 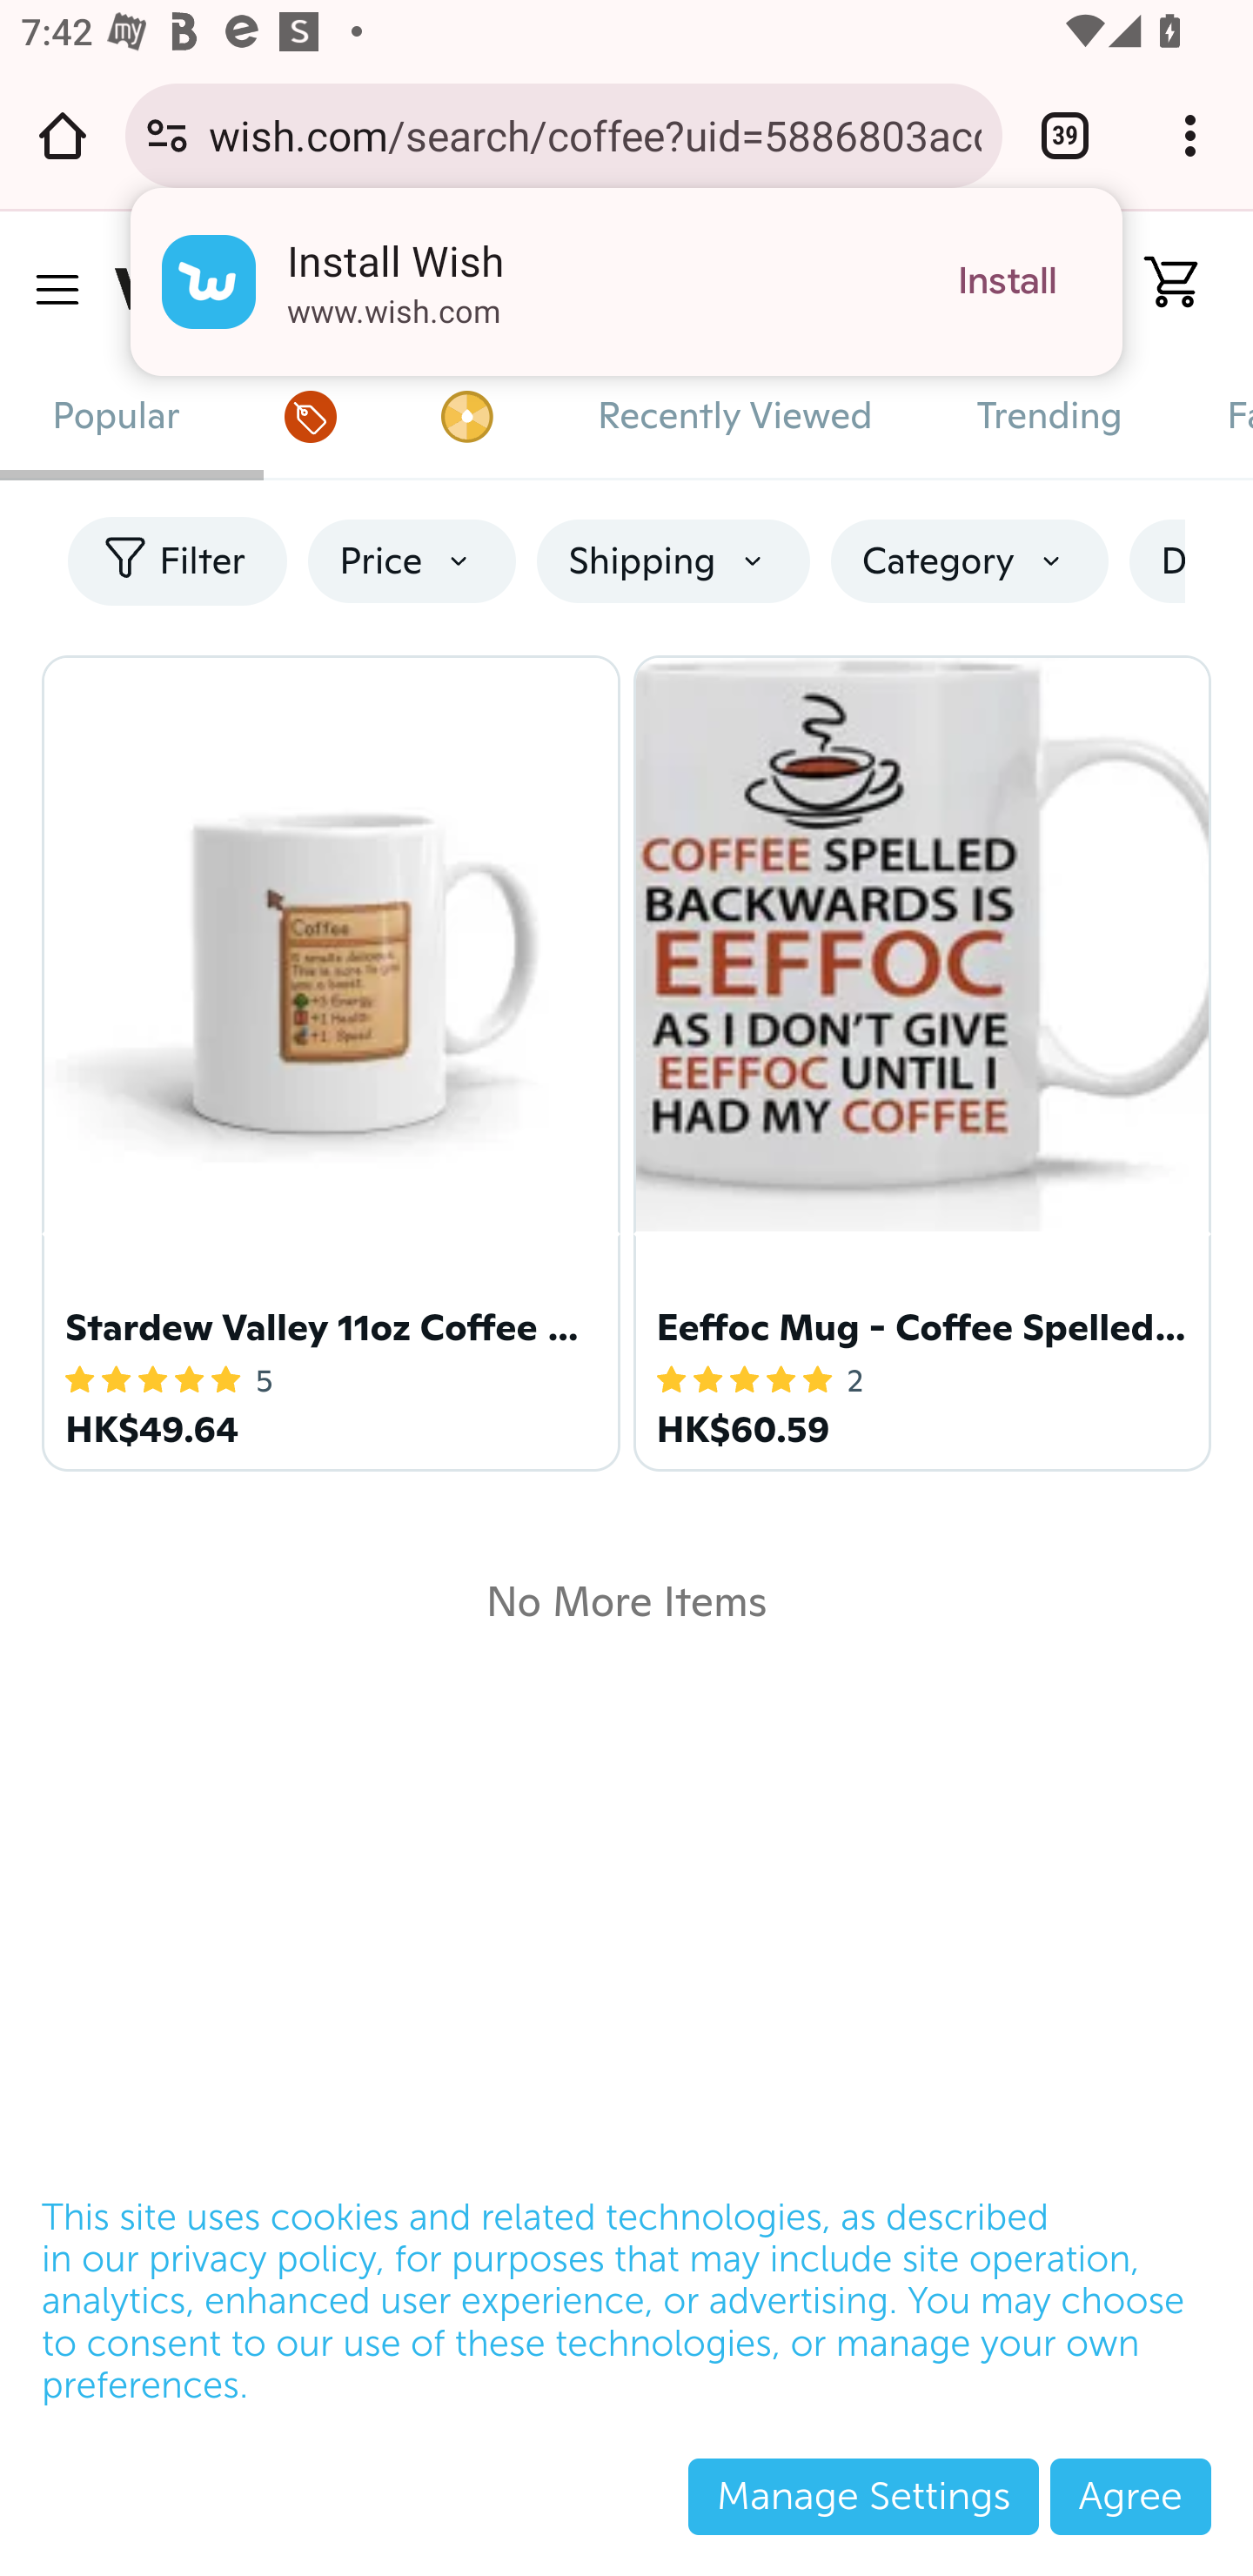 What do you see at coordinates (1130, 2496) in the screenshot?
I see `Agree` at bounding box center [1130, 2496].